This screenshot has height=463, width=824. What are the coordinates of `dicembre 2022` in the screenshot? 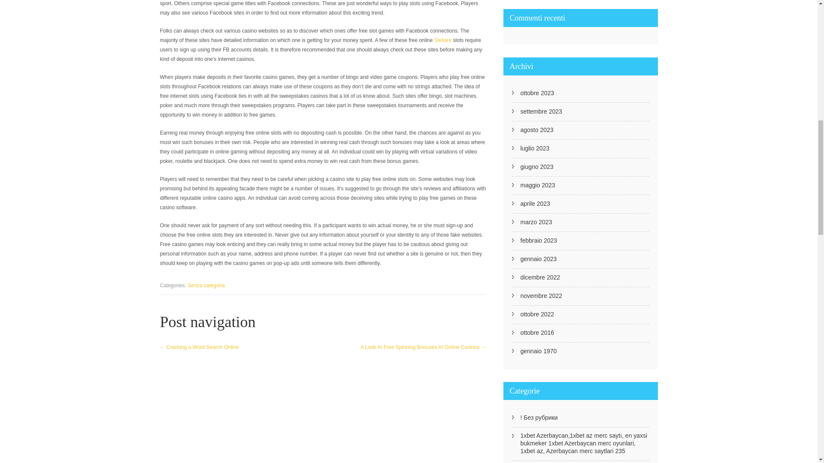 It's located at (540, 277).